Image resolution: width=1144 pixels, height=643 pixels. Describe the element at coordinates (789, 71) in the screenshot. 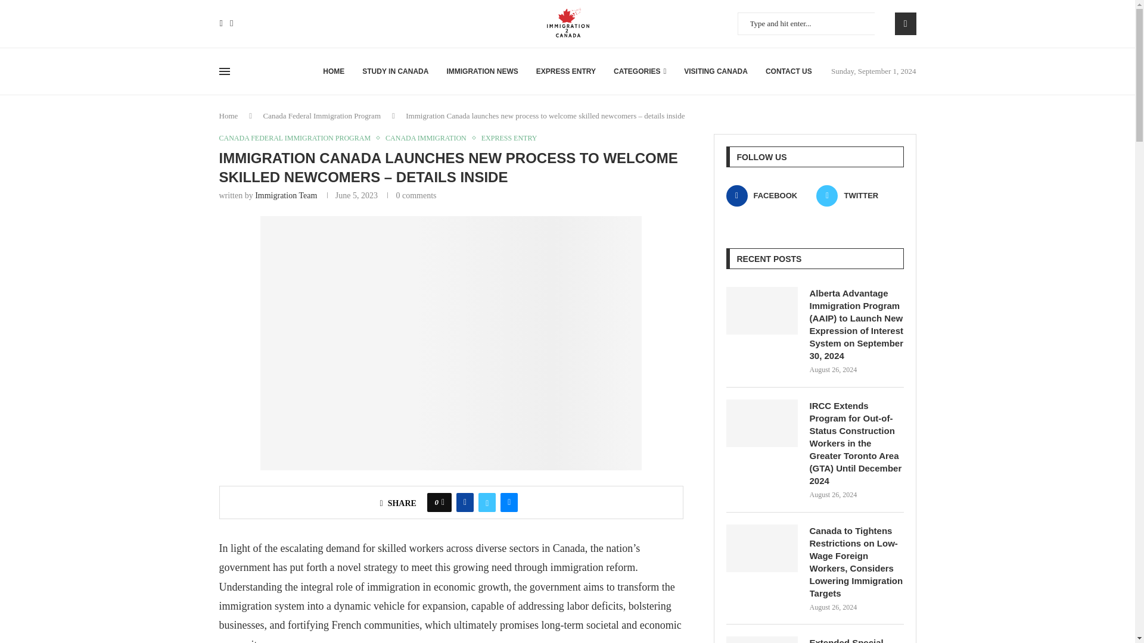

I see `CONTACT US` at that location.